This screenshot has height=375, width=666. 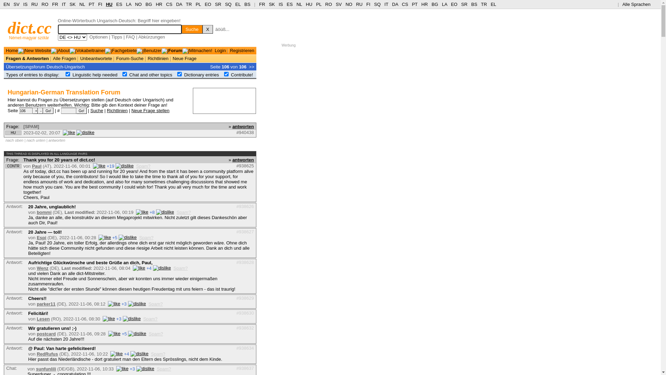 I want to click on +5, so click(x=124, y=334).